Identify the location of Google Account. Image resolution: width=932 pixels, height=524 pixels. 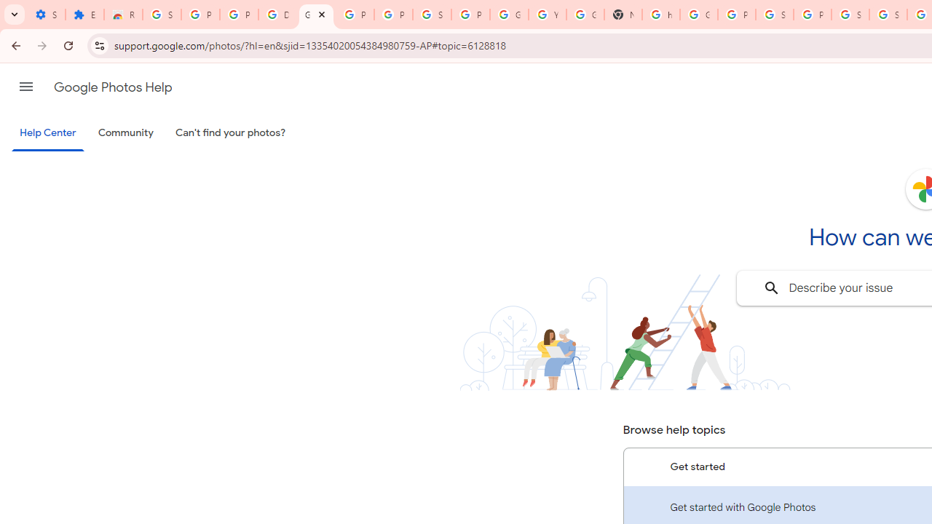
(509, 15).